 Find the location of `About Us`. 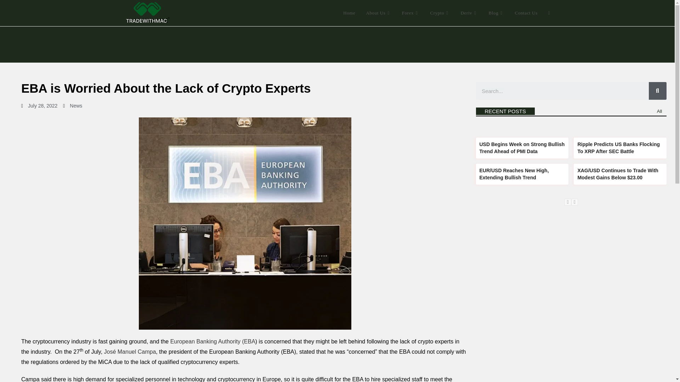

About Us is located at coordinates (378, 13).